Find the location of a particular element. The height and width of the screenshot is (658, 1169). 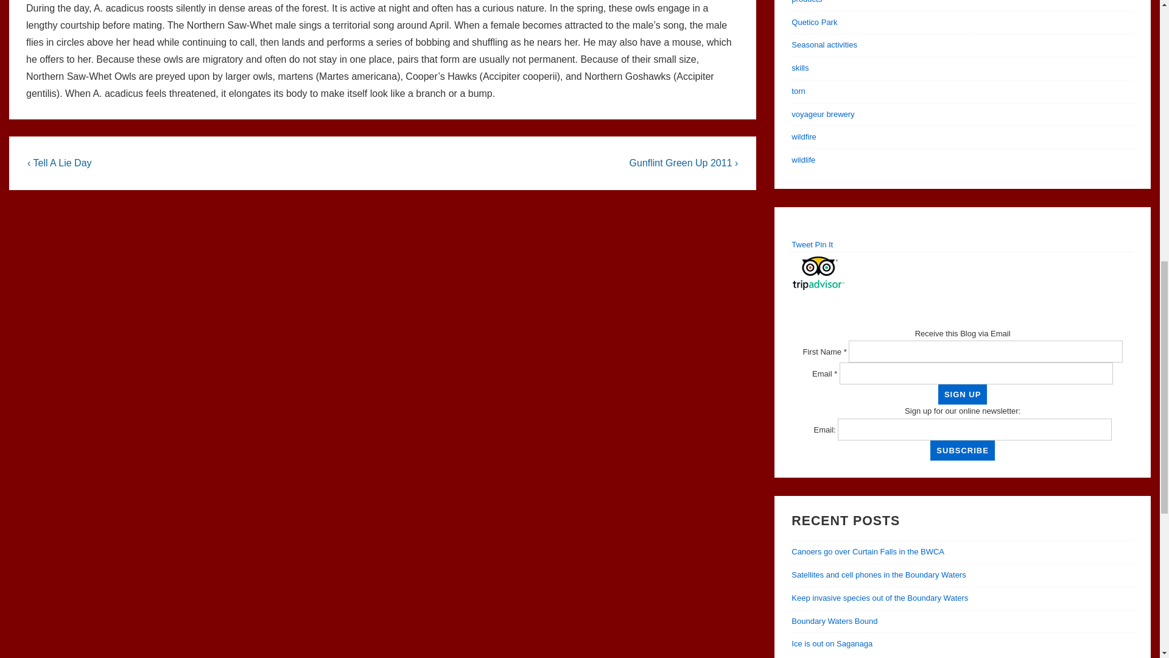

products is located at coordinates (806, 2).